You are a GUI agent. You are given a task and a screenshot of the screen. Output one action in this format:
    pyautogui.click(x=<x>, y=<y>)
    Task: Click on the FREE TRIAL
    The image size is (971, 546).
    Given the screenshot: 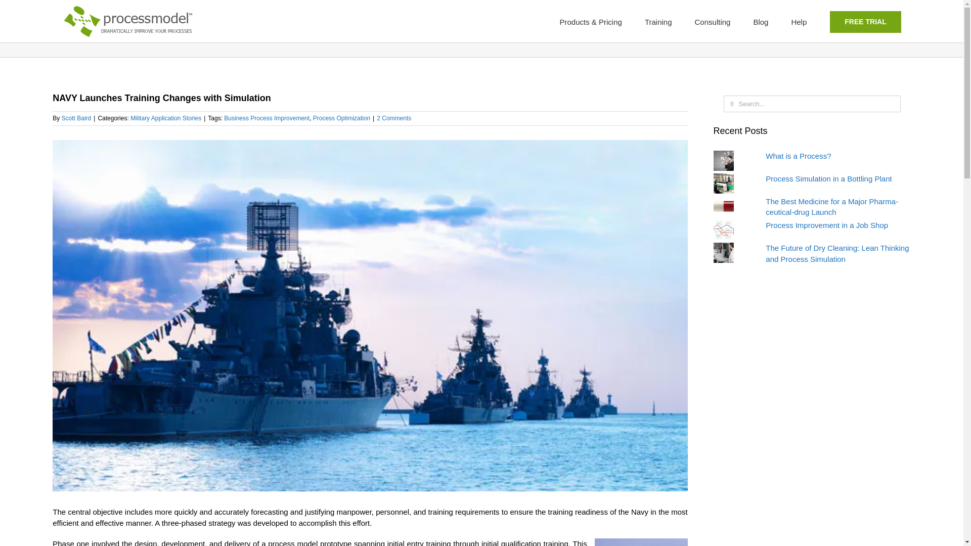 What is the action you would take?
    pyautogui.click(x=865, y=21)
    